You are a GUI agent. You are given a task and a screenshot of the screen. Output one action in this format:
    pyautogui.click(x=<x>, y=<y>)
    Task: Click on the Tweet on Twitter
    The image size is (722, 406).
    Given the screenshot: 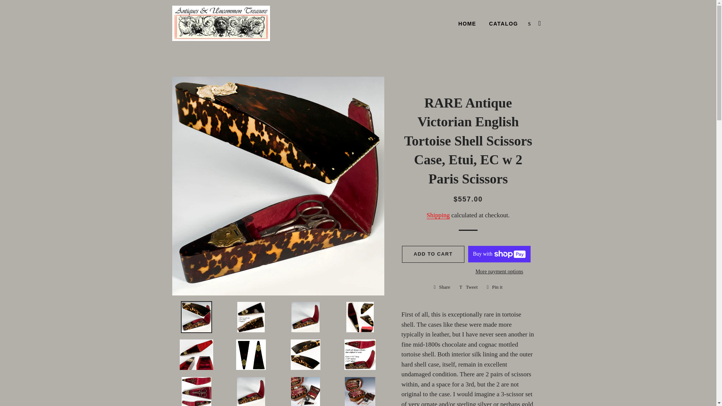 What is the action you would take?
    pyautogui.click(x=494, y=287)
    